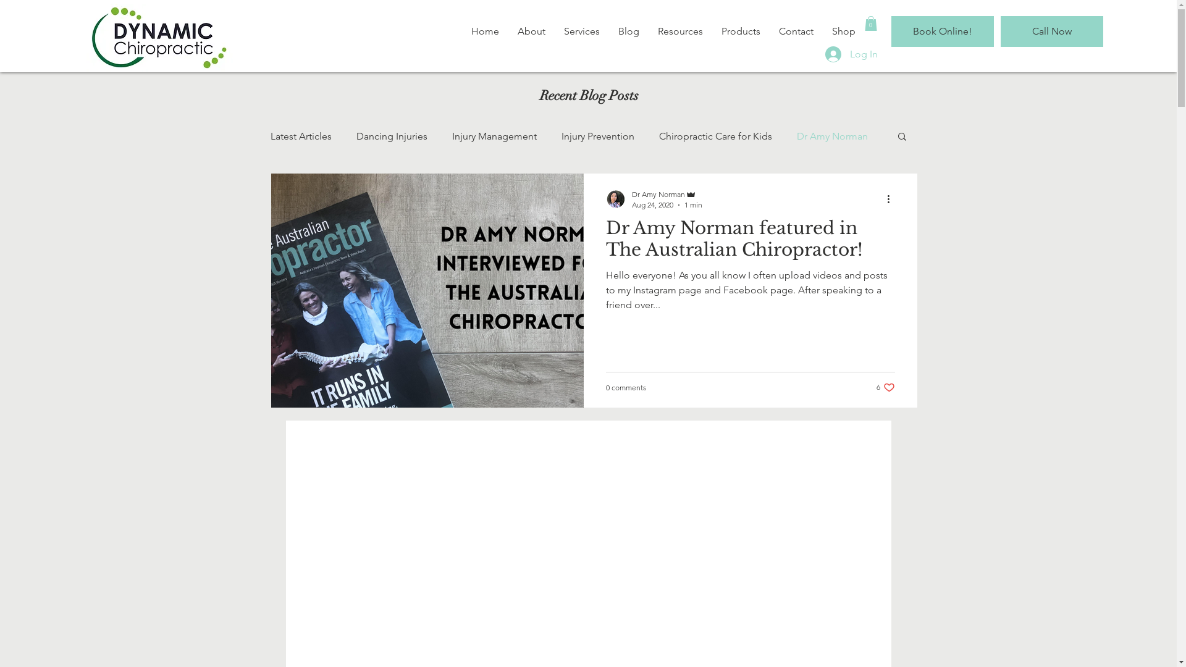 This screenshot has width=1186, height=667. What do you see at coordinates (750, 242) in the screenshot?
I see `Dr Amy Norman featured in The Australian Chiropractor!` at bounding box center [750, 242].